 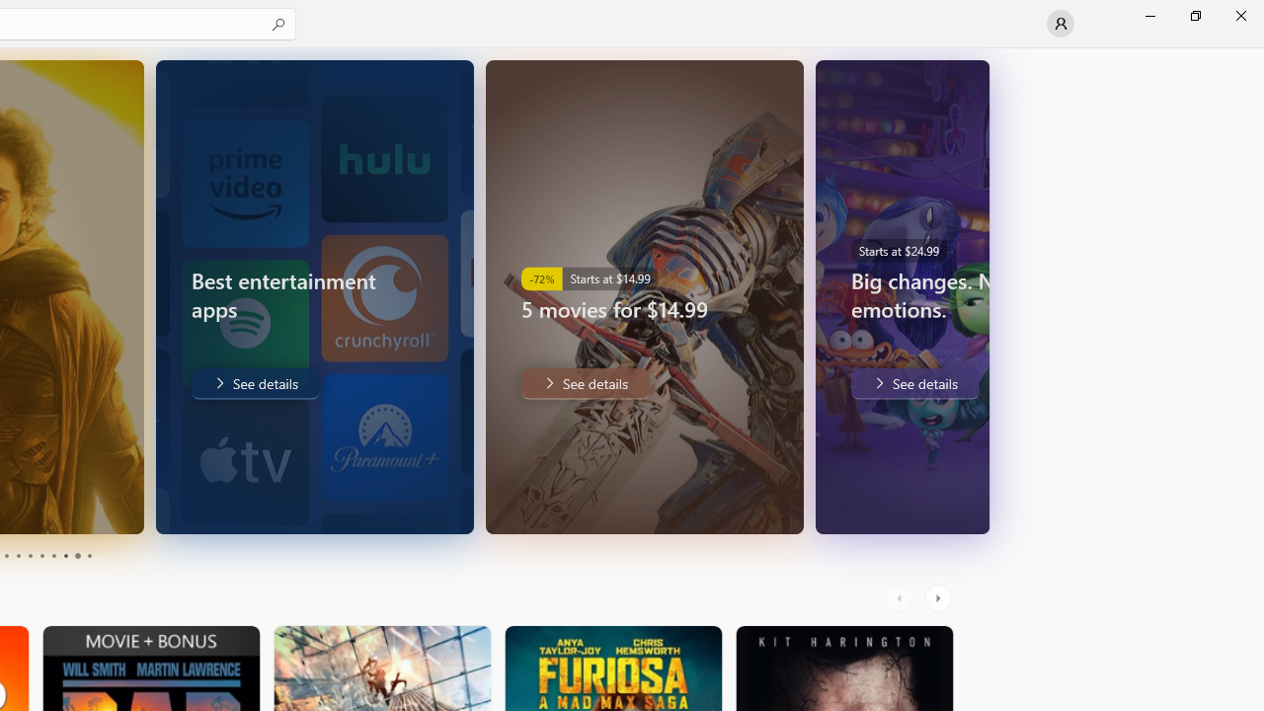 What do you see at coordinates (6, 555) in the screenshot?
I see `Page 3` at bounding box center [6, 555].